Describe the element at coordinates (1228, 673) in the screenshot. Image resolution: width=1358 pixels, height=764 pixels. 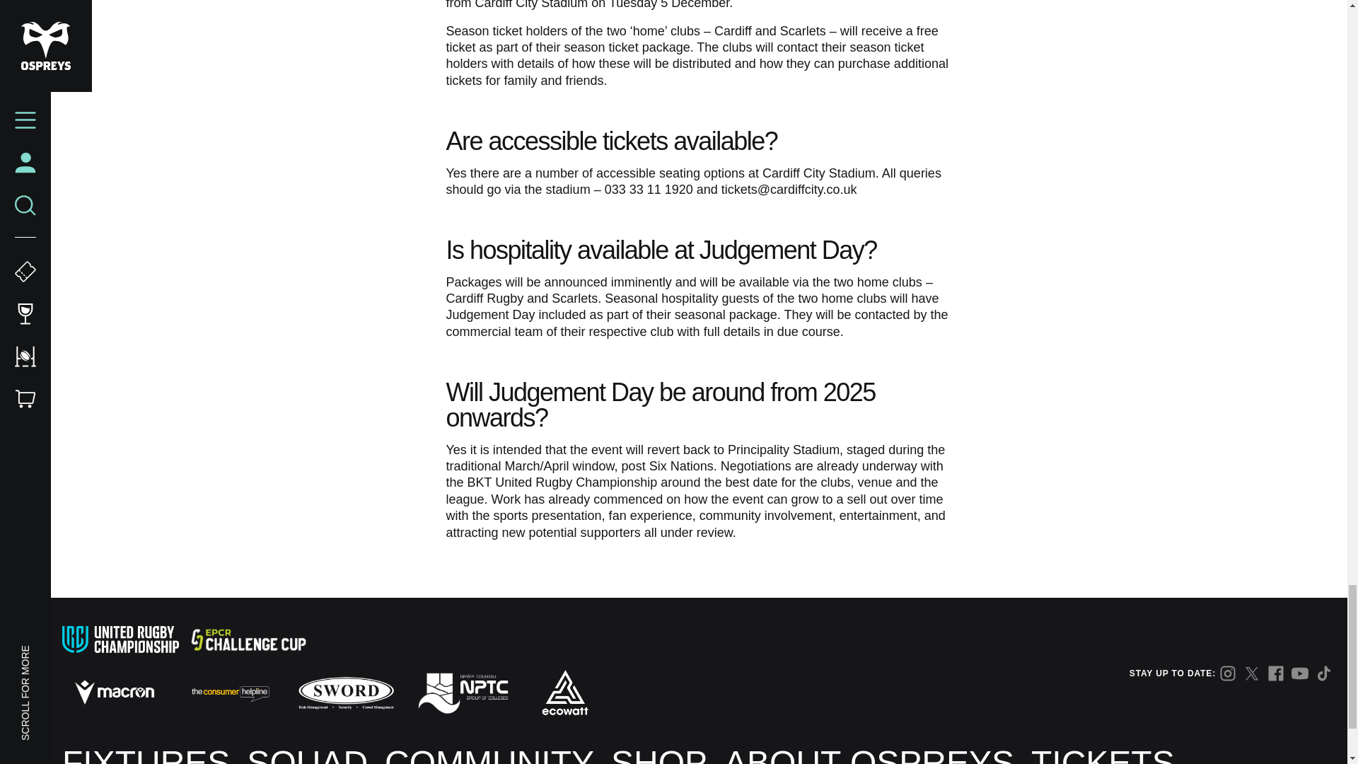
I see `Instagram` at that location.